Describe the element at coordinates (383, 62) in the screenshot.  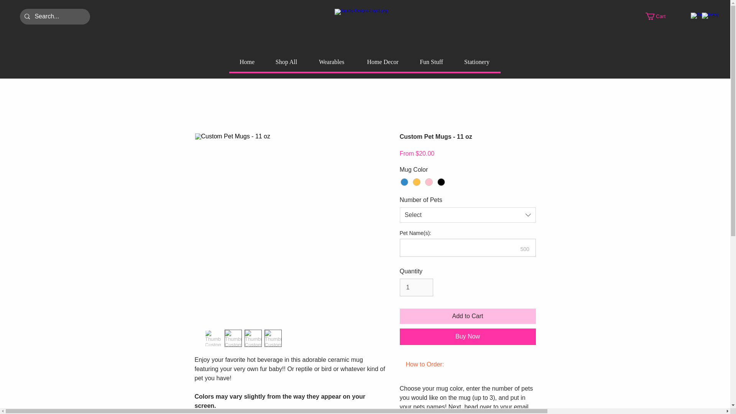
I see `Home Decor` at that location.